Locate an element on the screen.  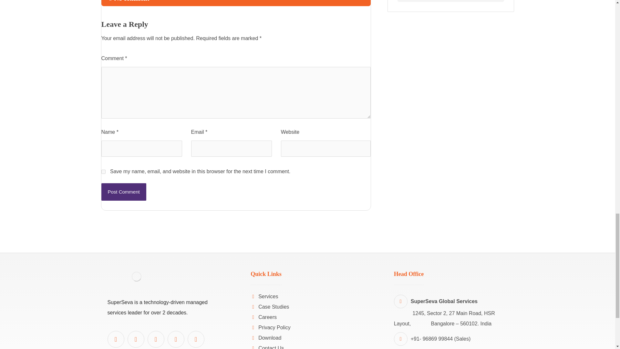
yes is located at coordinates (103, 171).